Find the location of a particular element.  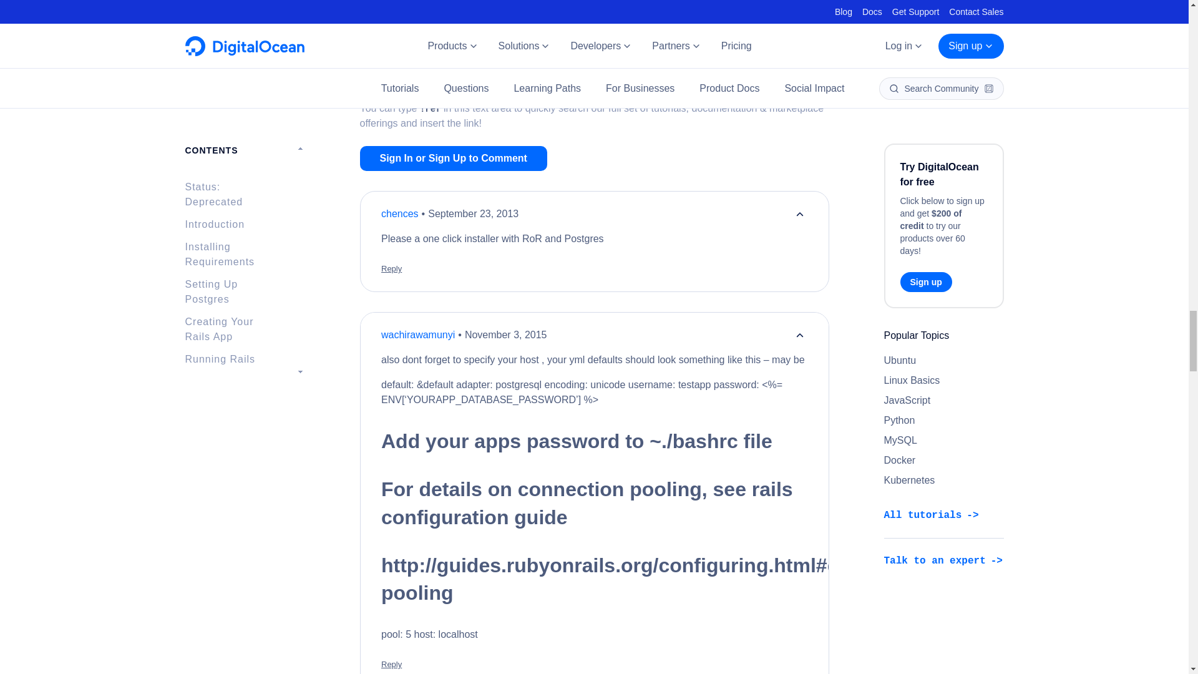

Heading 2 is located at coordinates (523, 10).